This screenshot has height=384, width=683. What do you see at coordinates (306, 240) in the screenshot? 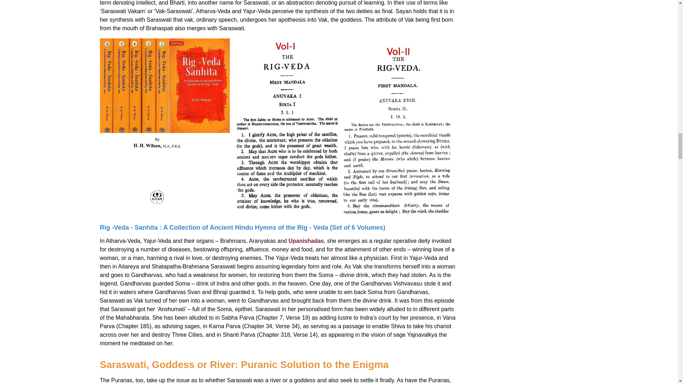
I see `Upanishadas` at bounding box center [306, 240].